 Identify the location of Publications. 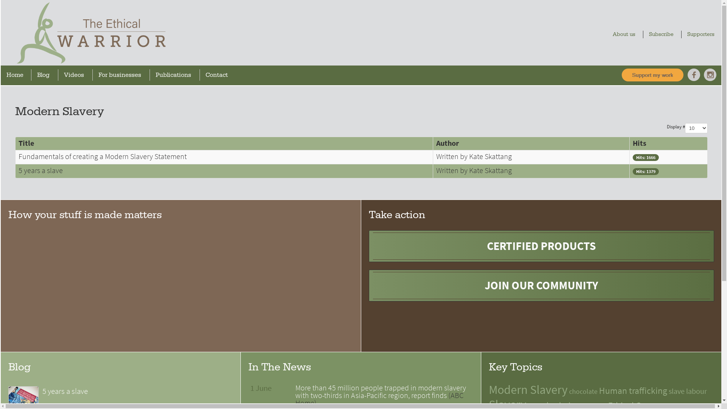
(176, 75).